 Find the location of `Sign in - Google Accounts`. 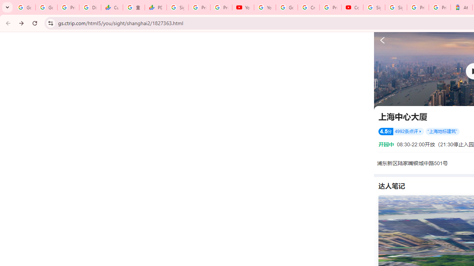

Sign in - Google Accounts is located at coordinates (396, 7).